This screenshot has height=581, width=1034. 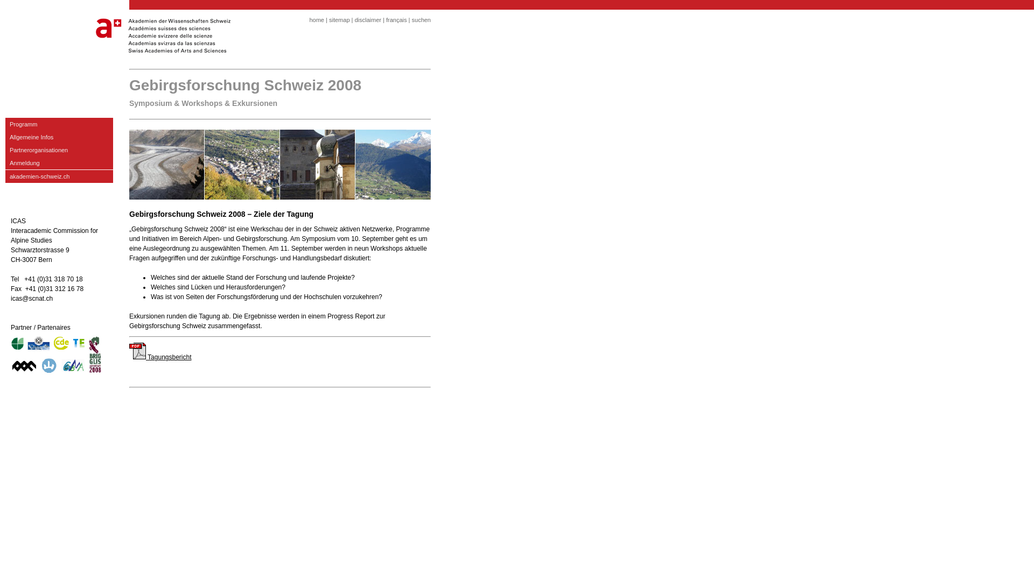 I want to click on Tagungsbericht, so click(x=160, y=357).